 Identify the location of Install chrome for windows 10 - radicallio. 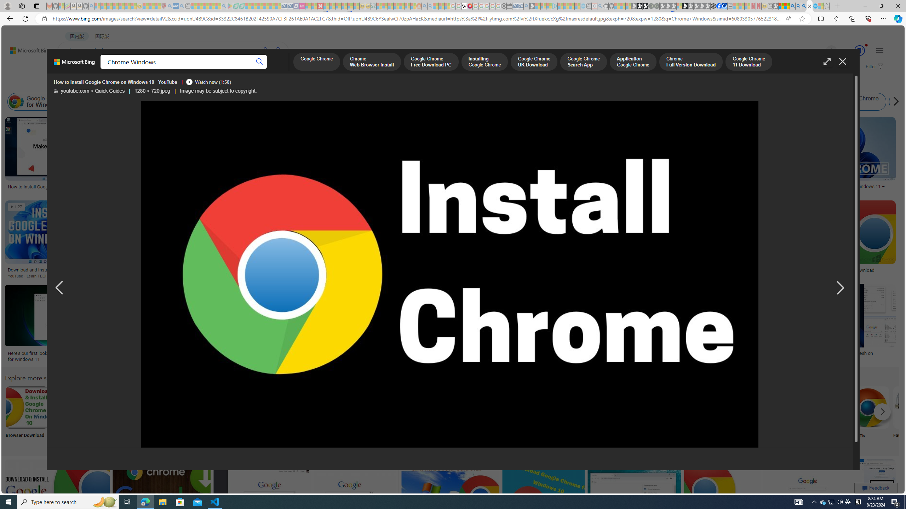
(733, 270).